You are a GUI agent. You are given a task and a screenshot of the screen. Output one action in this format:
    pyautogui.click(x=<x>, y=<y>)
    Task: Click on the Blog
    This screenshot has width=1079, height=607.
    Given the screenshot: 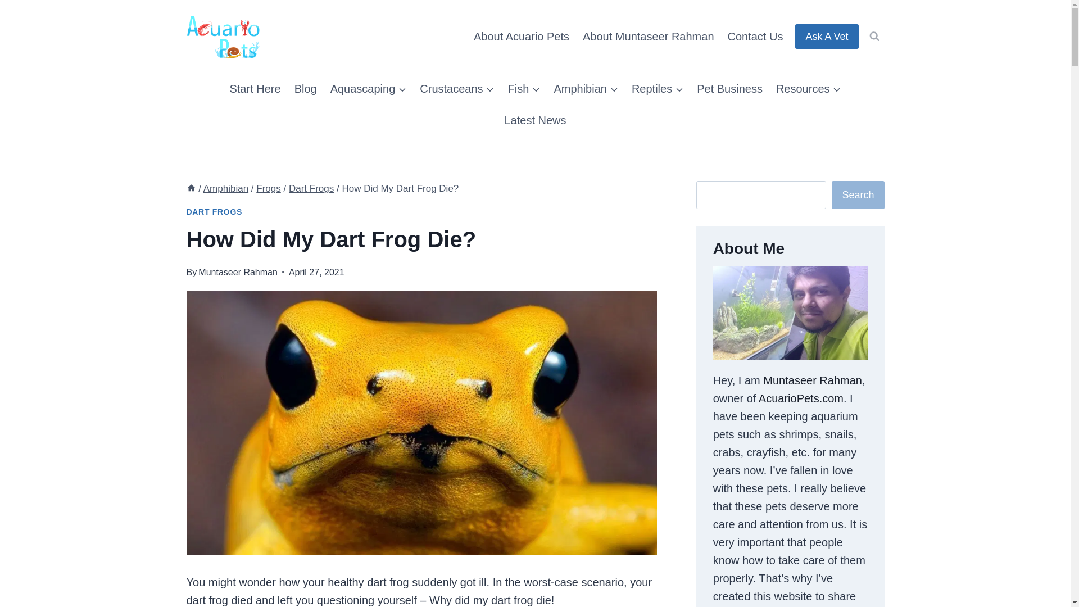 What is the action you would take?
    pyautogui.click(x=306, y=88)
    